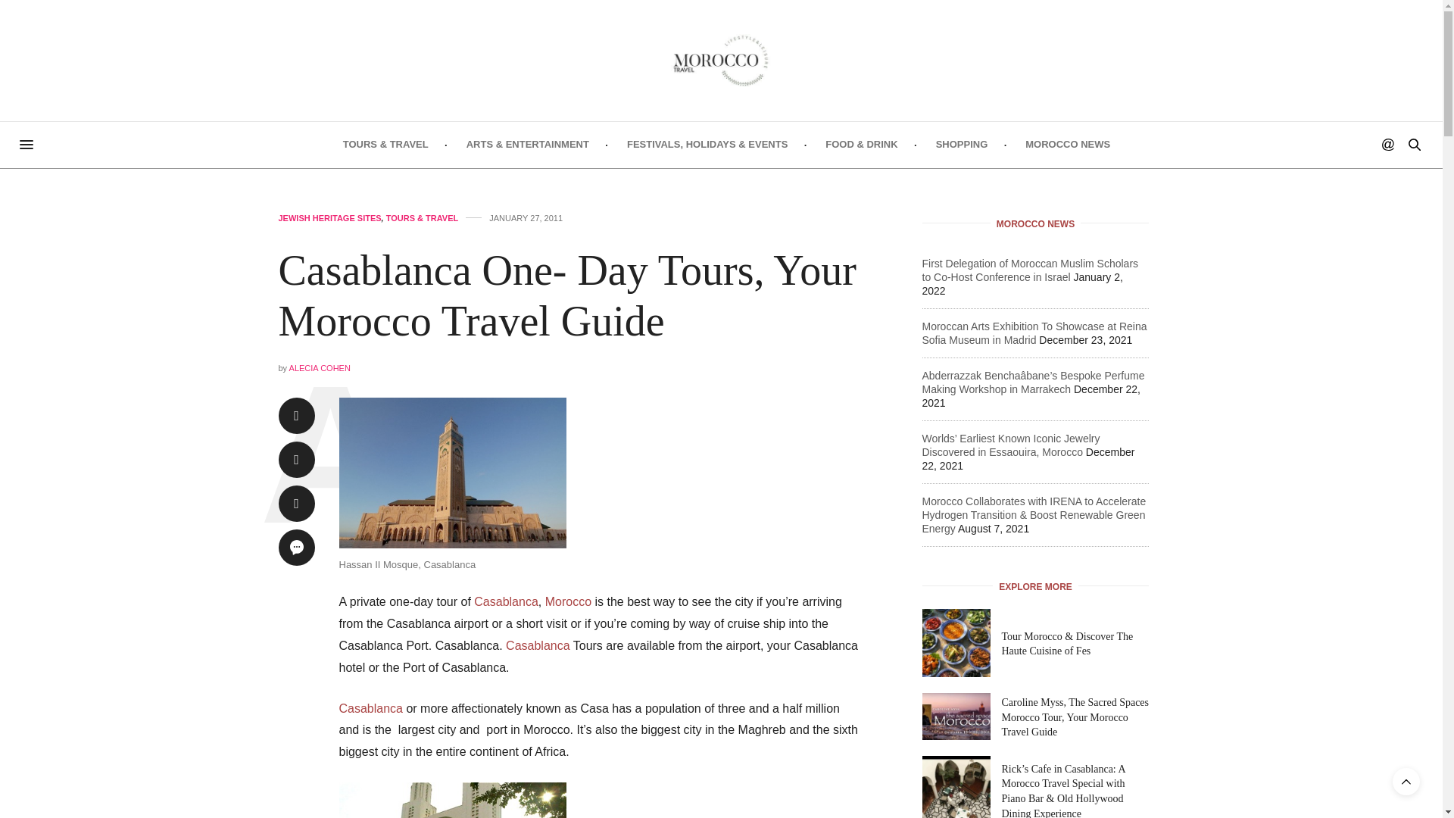  What do you see at coordinates (538, 645) in the screenshot?
I see `Casablanca` at bounding box center [538, 645].